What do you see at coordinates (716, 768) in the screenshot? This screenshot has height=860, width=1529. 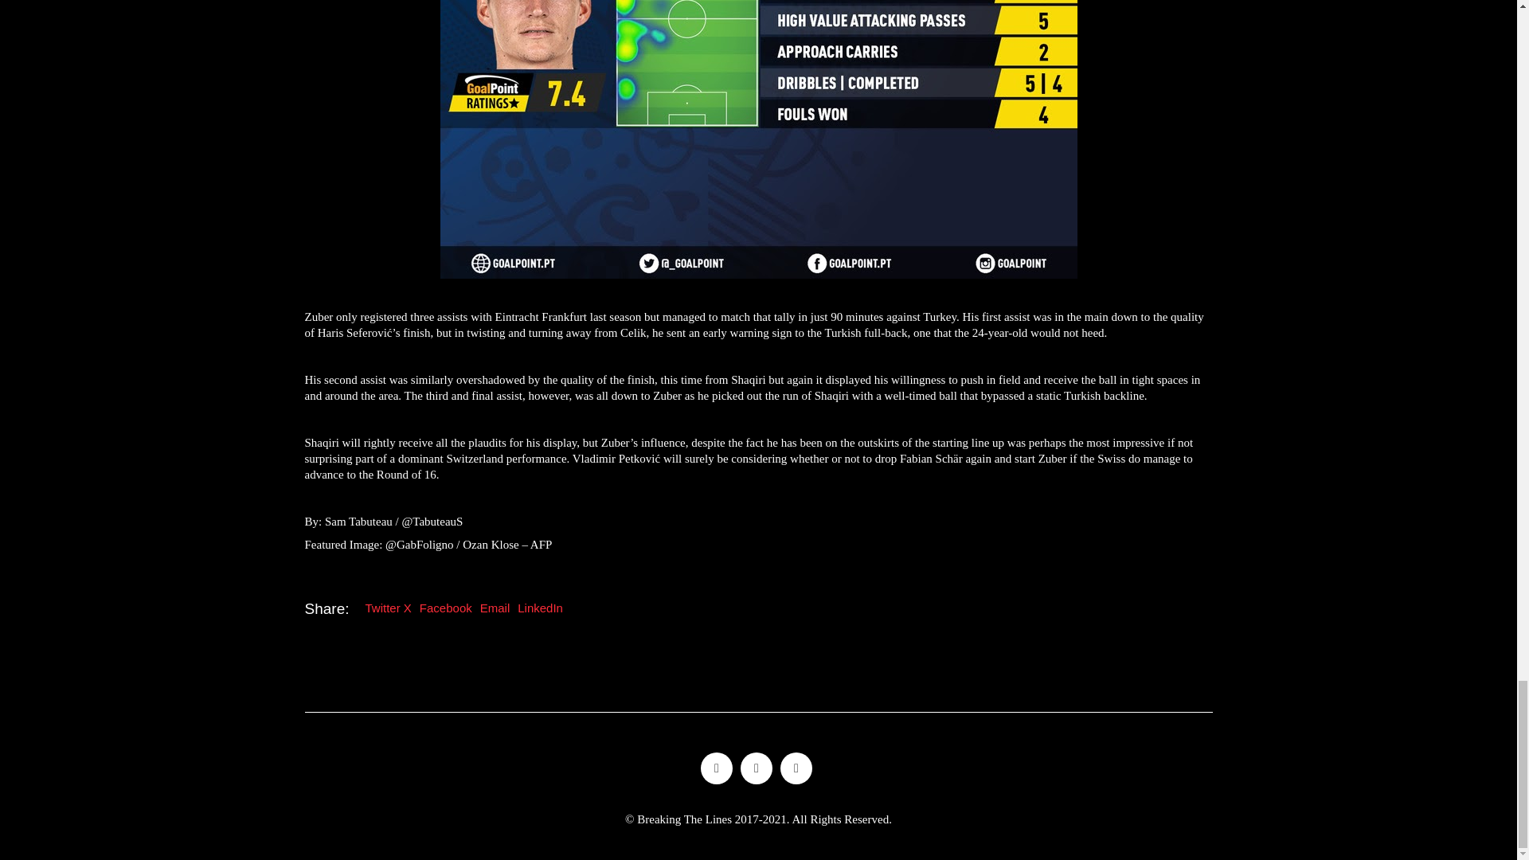 I see `Twitter` at bounding box center [716, 768].